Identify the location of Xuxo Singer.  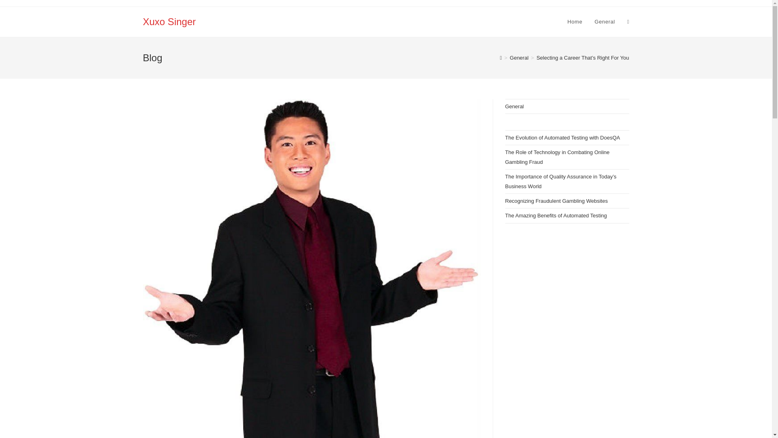
(169, 21).